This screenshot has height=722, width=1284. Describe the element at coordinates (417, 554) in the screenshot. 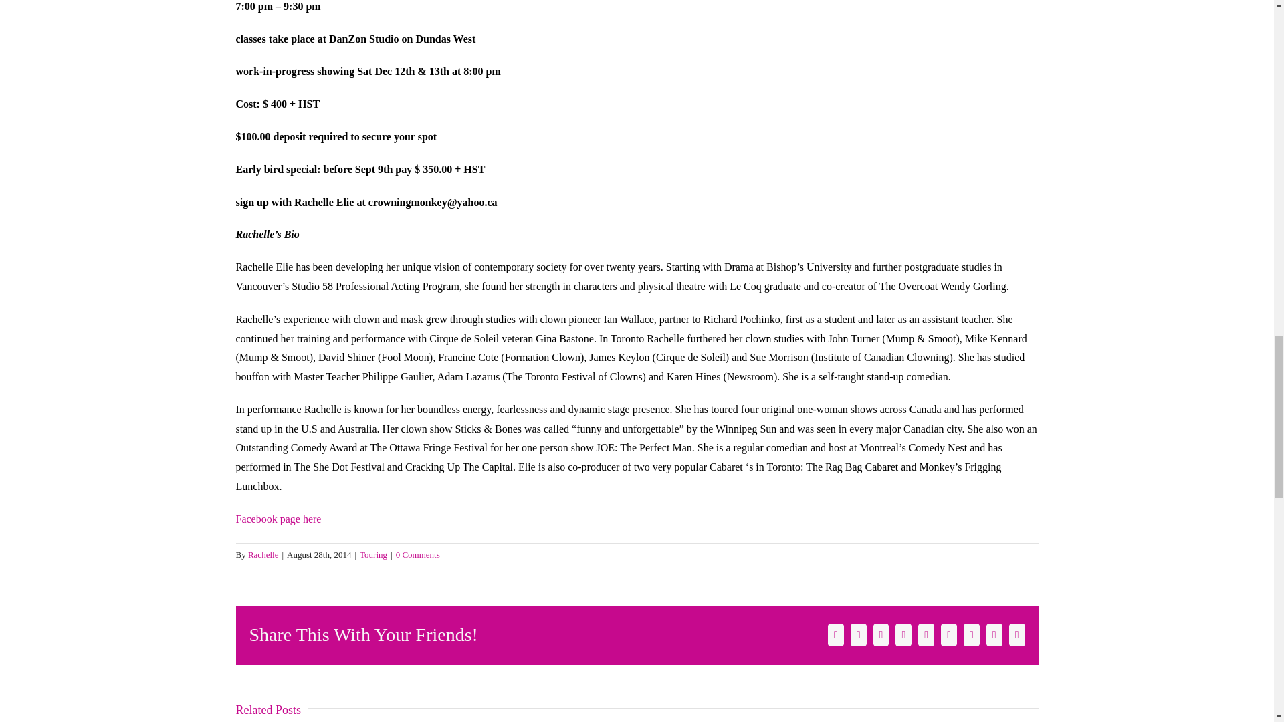

I see `0 Comments` at that location.